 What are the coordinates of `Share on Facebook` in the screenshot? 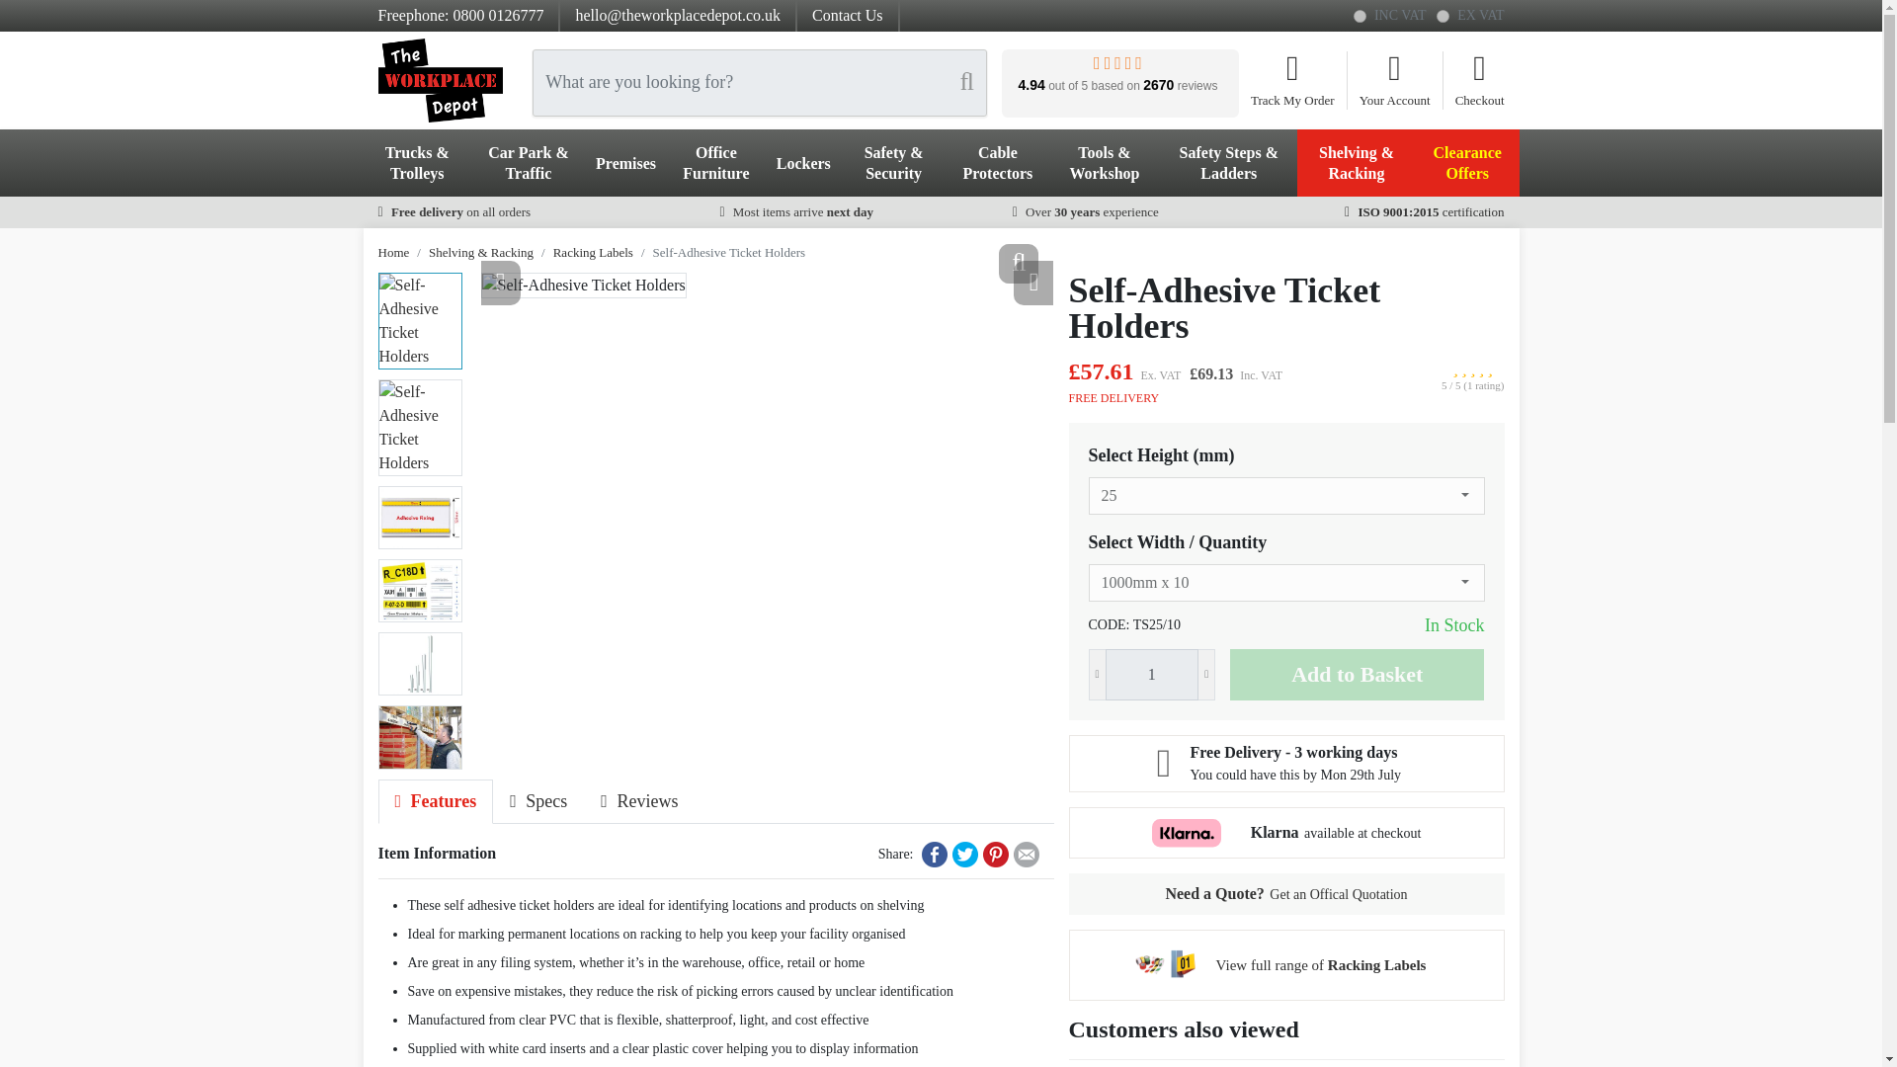 It's located at (933, 855).